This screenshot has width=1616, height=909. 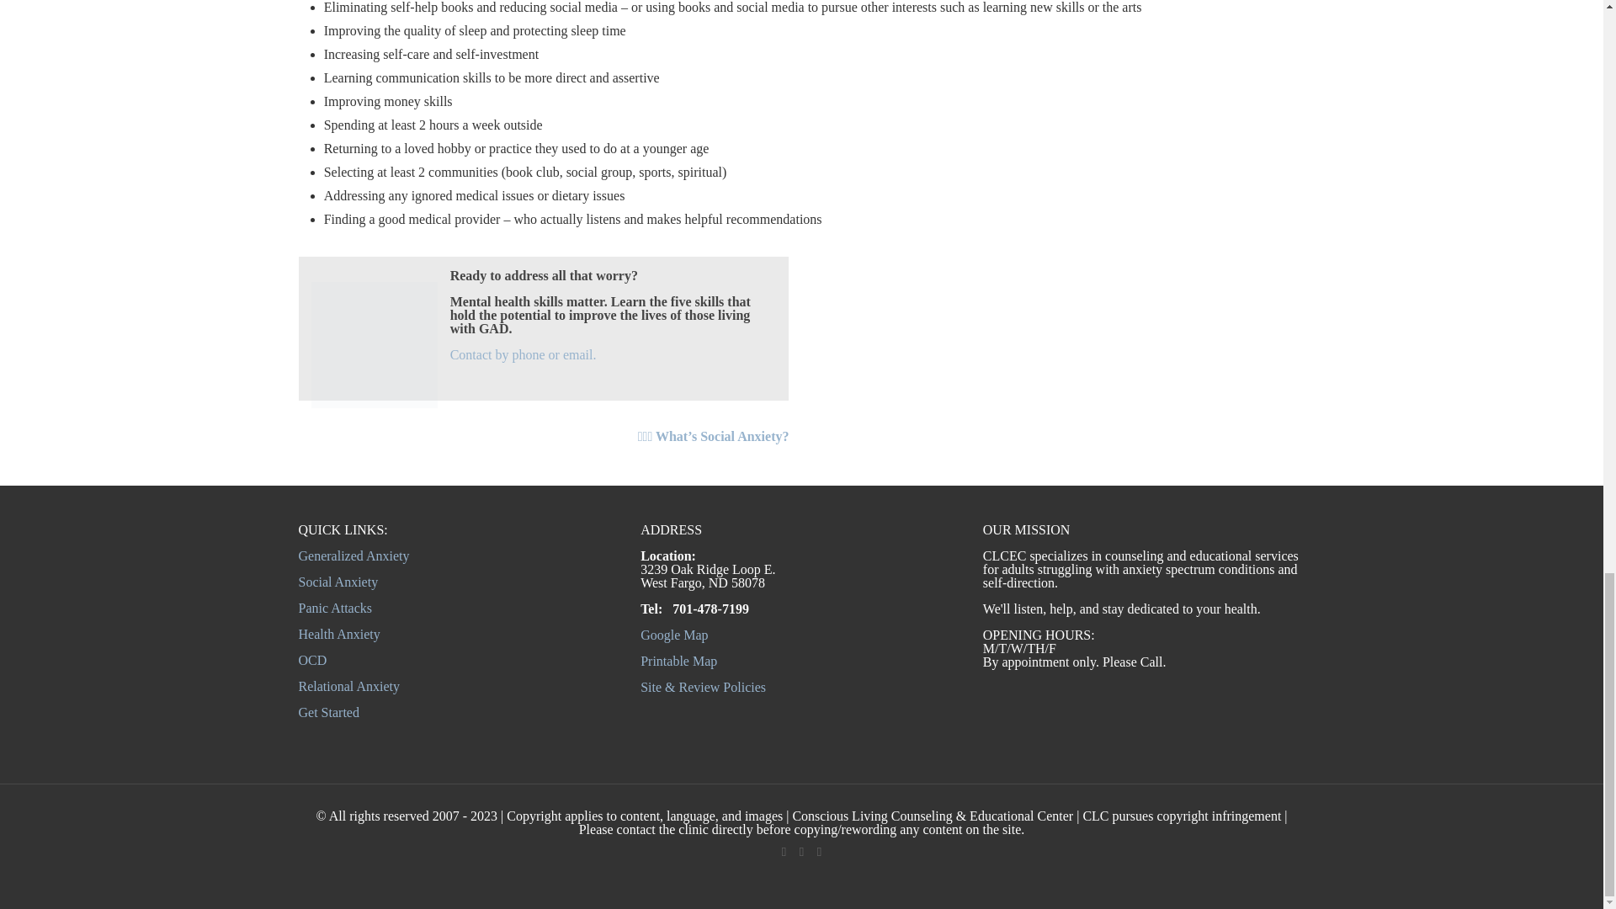 I want to click on Social Anxiety, so click(x=338, y=581).